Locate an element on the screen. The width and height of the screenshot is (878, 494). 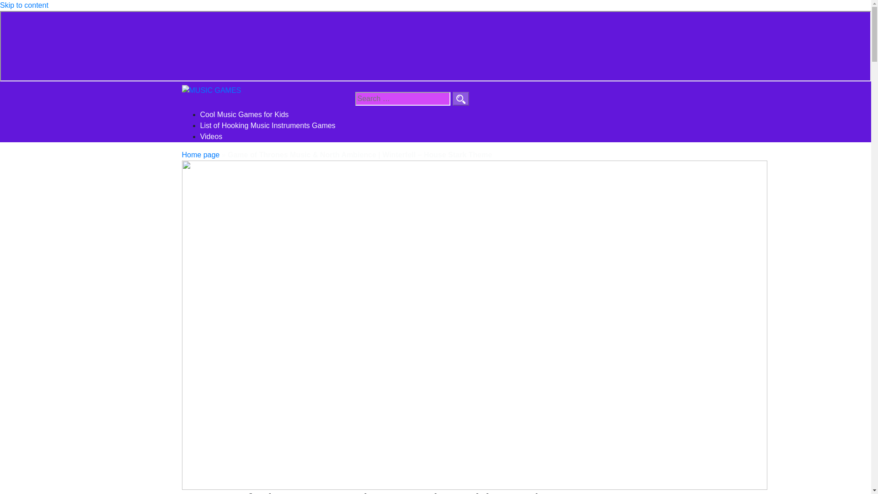
List of Hooking Music Instruments Games is located at coordinates (268, 125).